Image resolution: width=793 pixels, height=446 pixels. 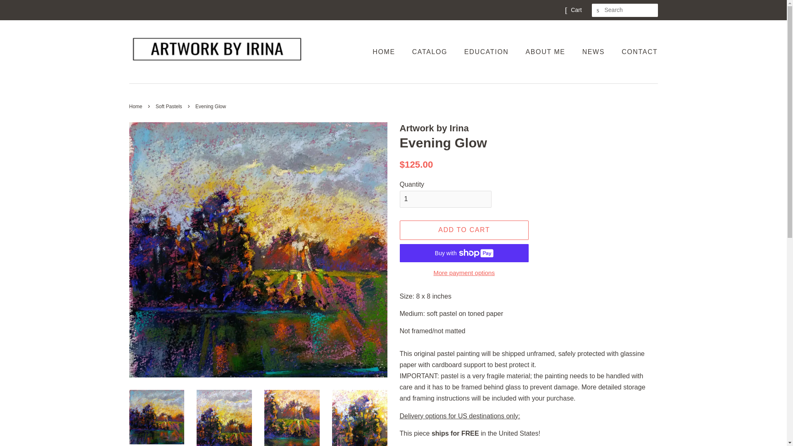 I want to click on Home, so click(x=136, y=106).